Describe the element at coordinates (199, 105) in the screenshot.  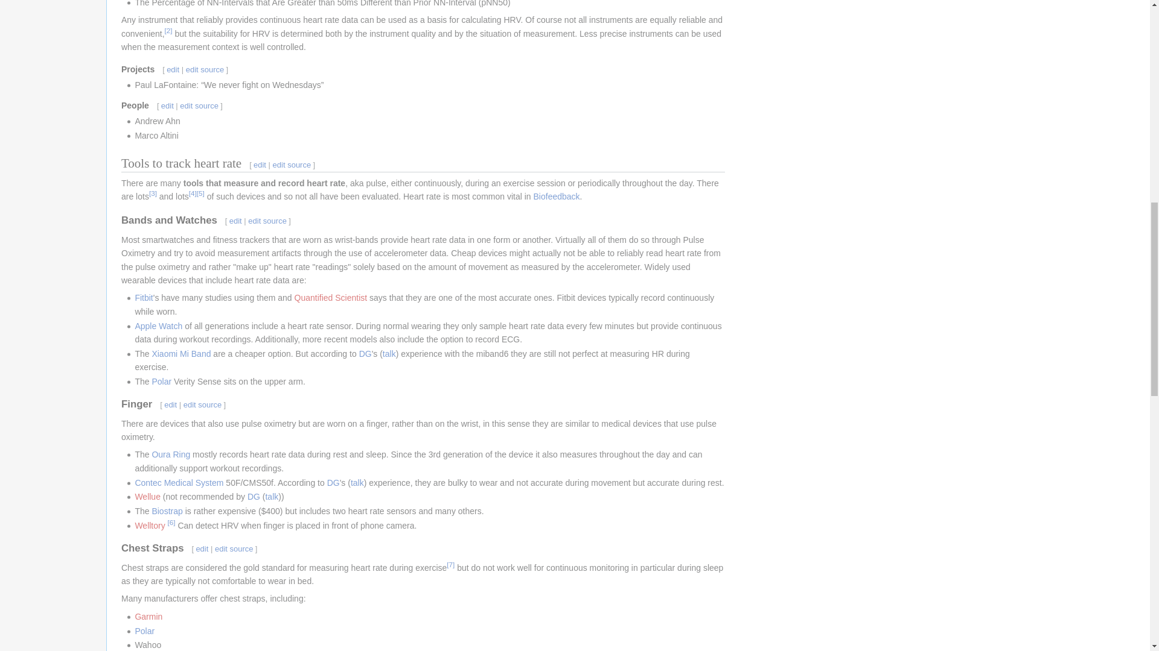
I see `edit source` at that location.